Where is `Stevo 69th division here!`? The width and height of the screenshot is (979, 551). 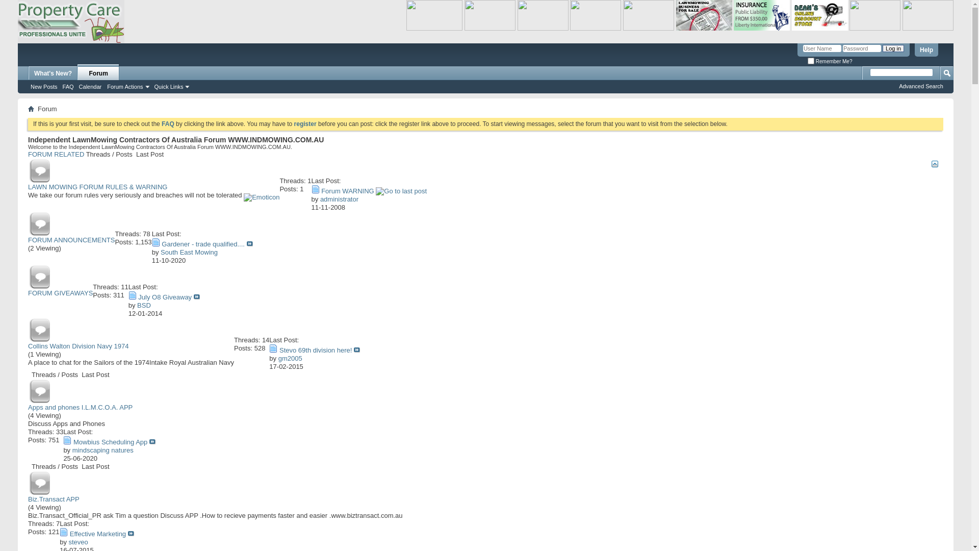
Stevo 69th division here! is located at coordinates (316, 350).